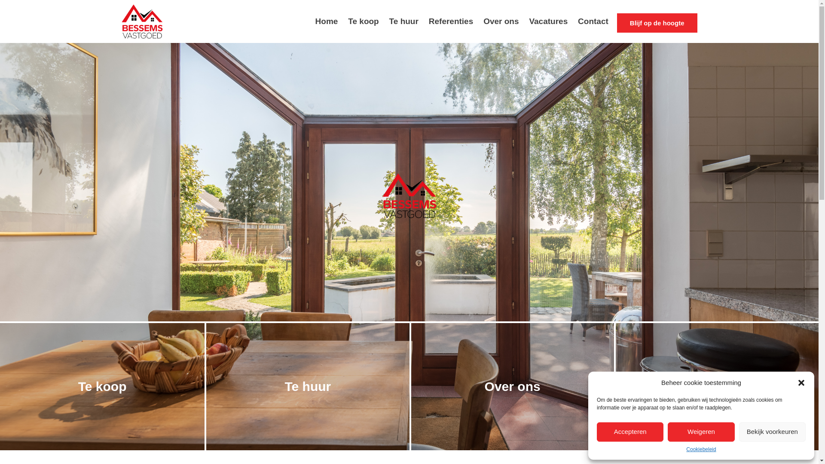 The image size is (825, 464). Describe the element at coordinates (716, 386) in the screenshot. I see `Contact` at that location.